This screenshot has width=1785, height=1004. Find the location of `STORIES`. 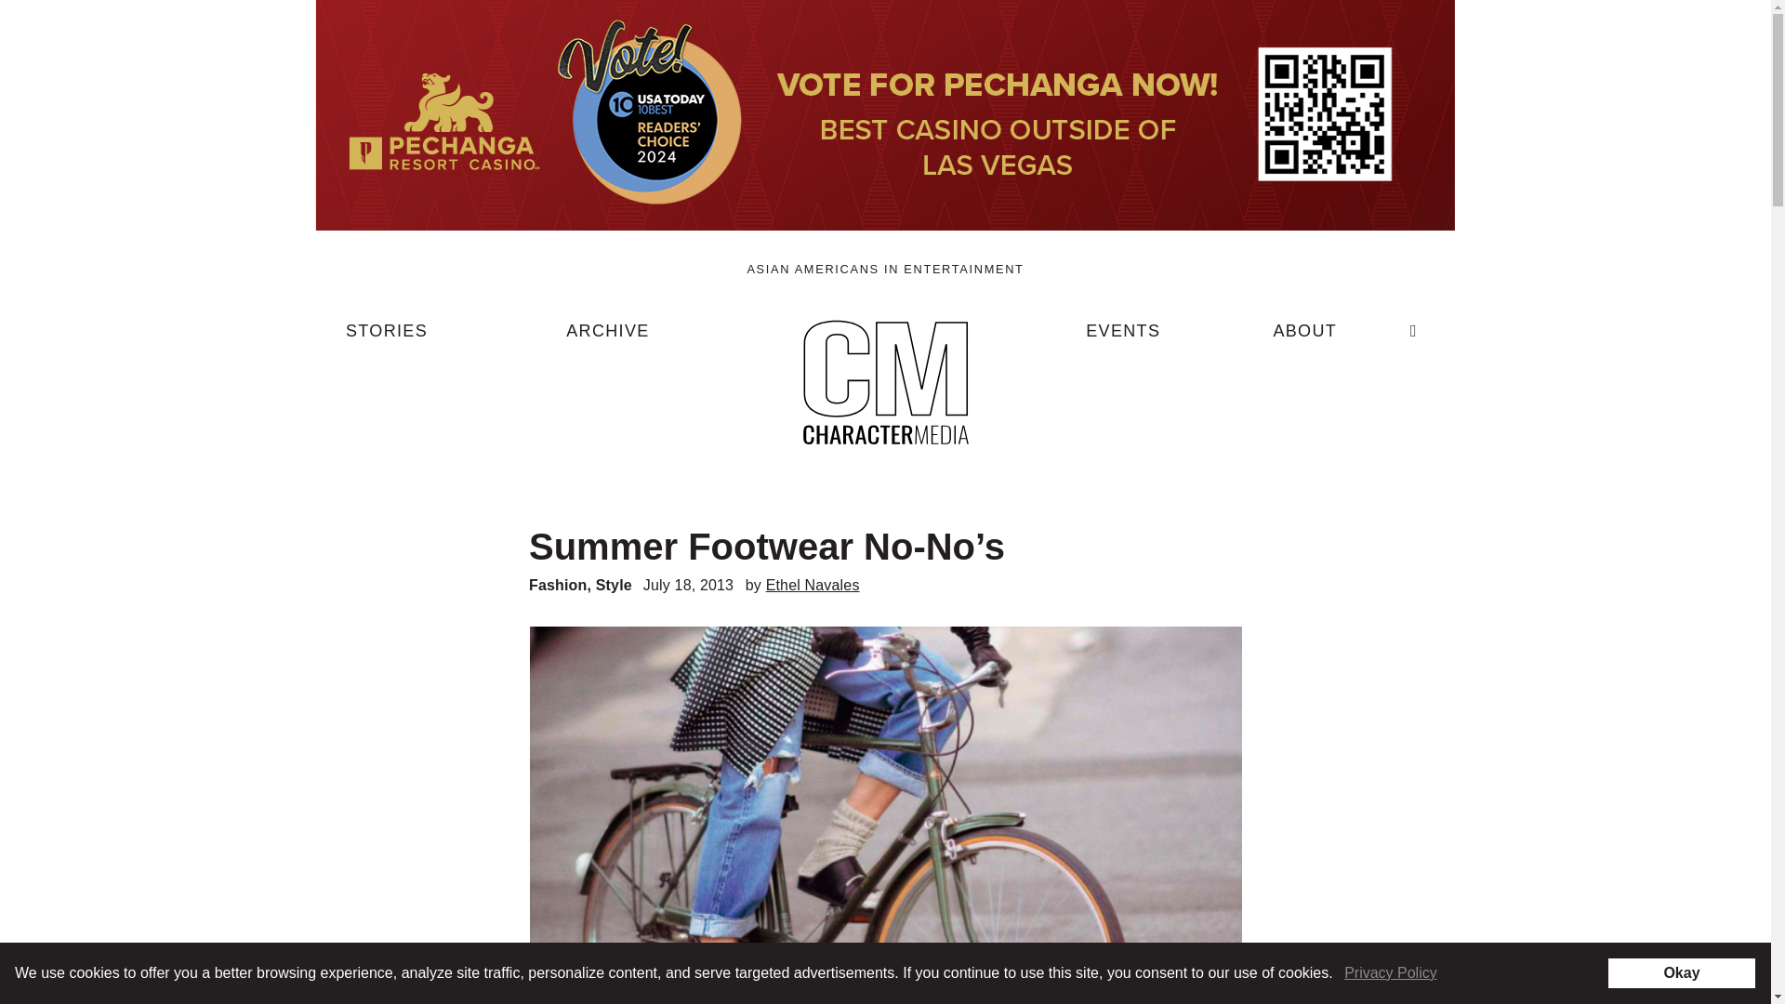

STORIES is located at coordinates (387, 338).